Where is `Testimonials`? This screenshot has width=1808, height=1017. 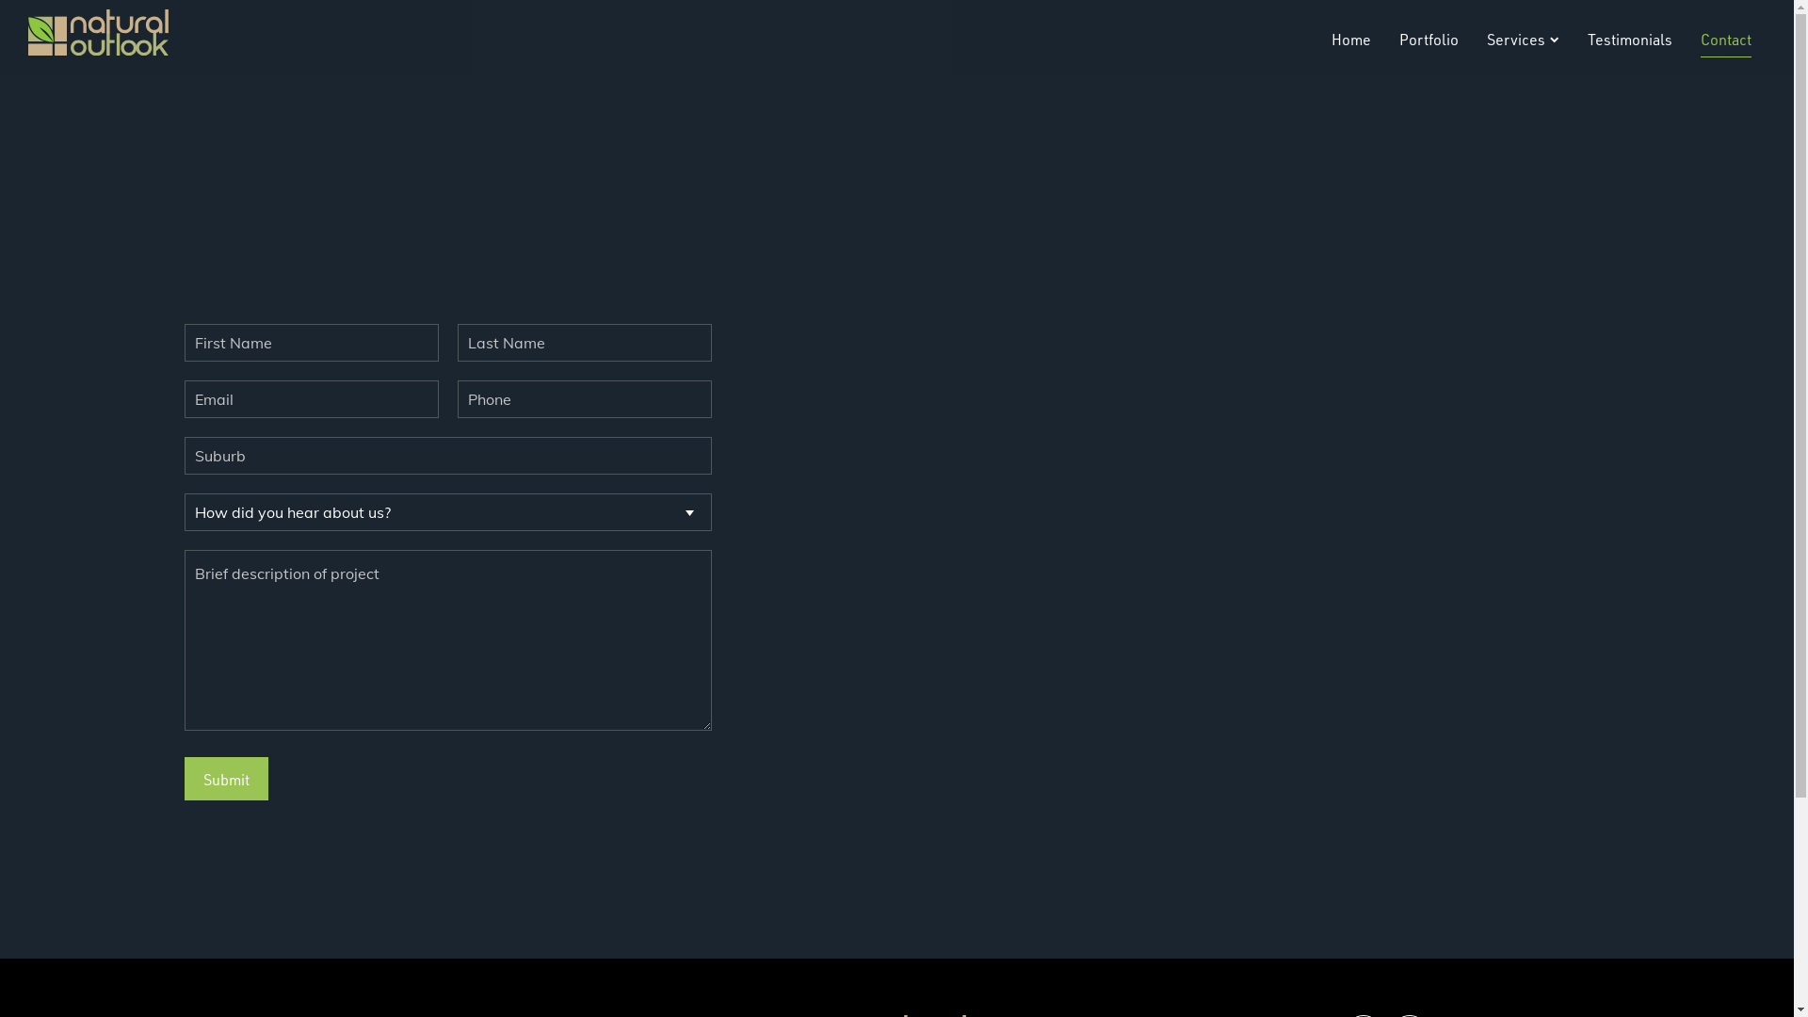 Testimonials is located at coordinates (1630, 40).